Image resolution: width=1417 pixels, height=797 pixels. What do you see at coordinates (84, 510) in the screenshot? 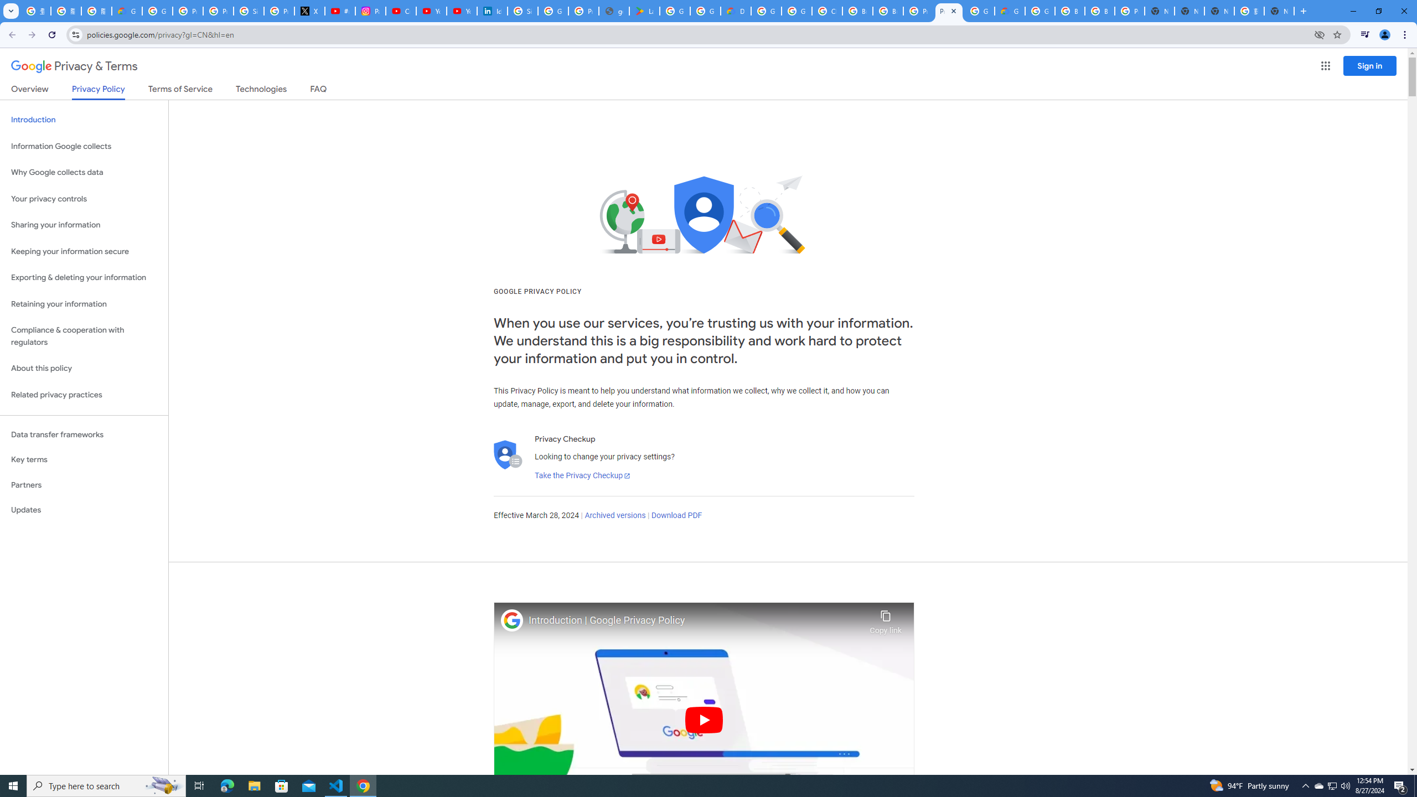
I see `Updates` at bounding box center [84, 510].